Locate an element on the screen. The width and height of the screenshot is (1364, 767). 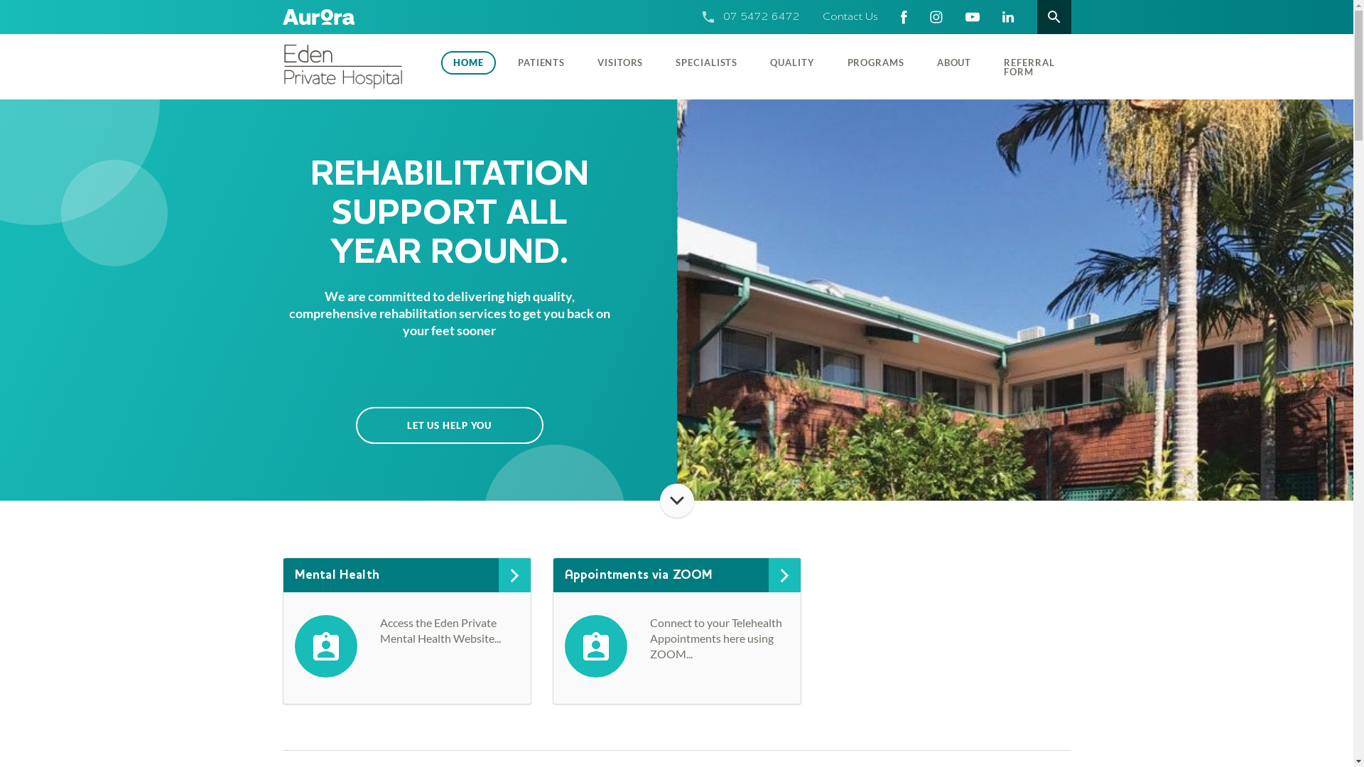
PROGRAMS is located at coordinates (876, 62).